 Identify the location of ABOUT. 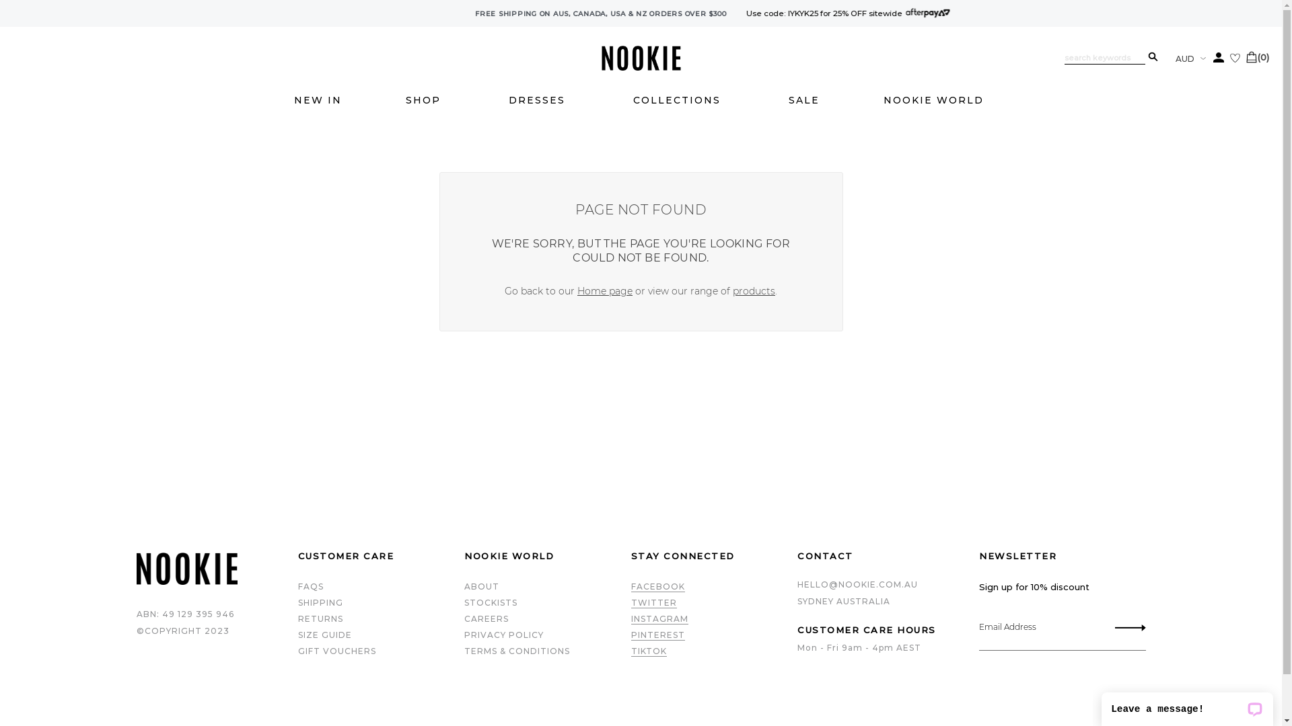
(487, 586).